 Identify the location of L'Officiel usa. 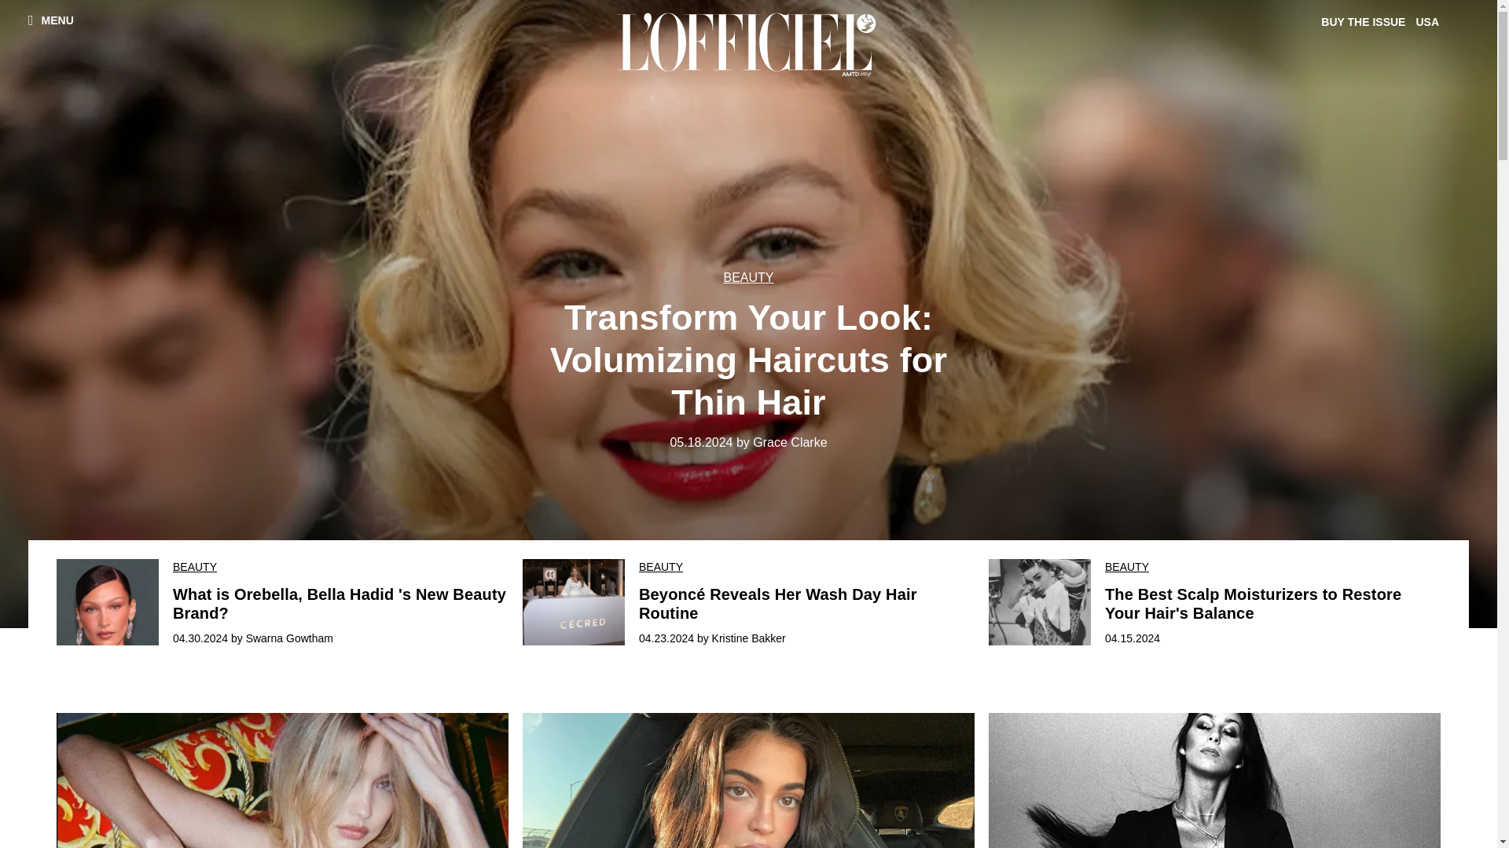
(748, 44).